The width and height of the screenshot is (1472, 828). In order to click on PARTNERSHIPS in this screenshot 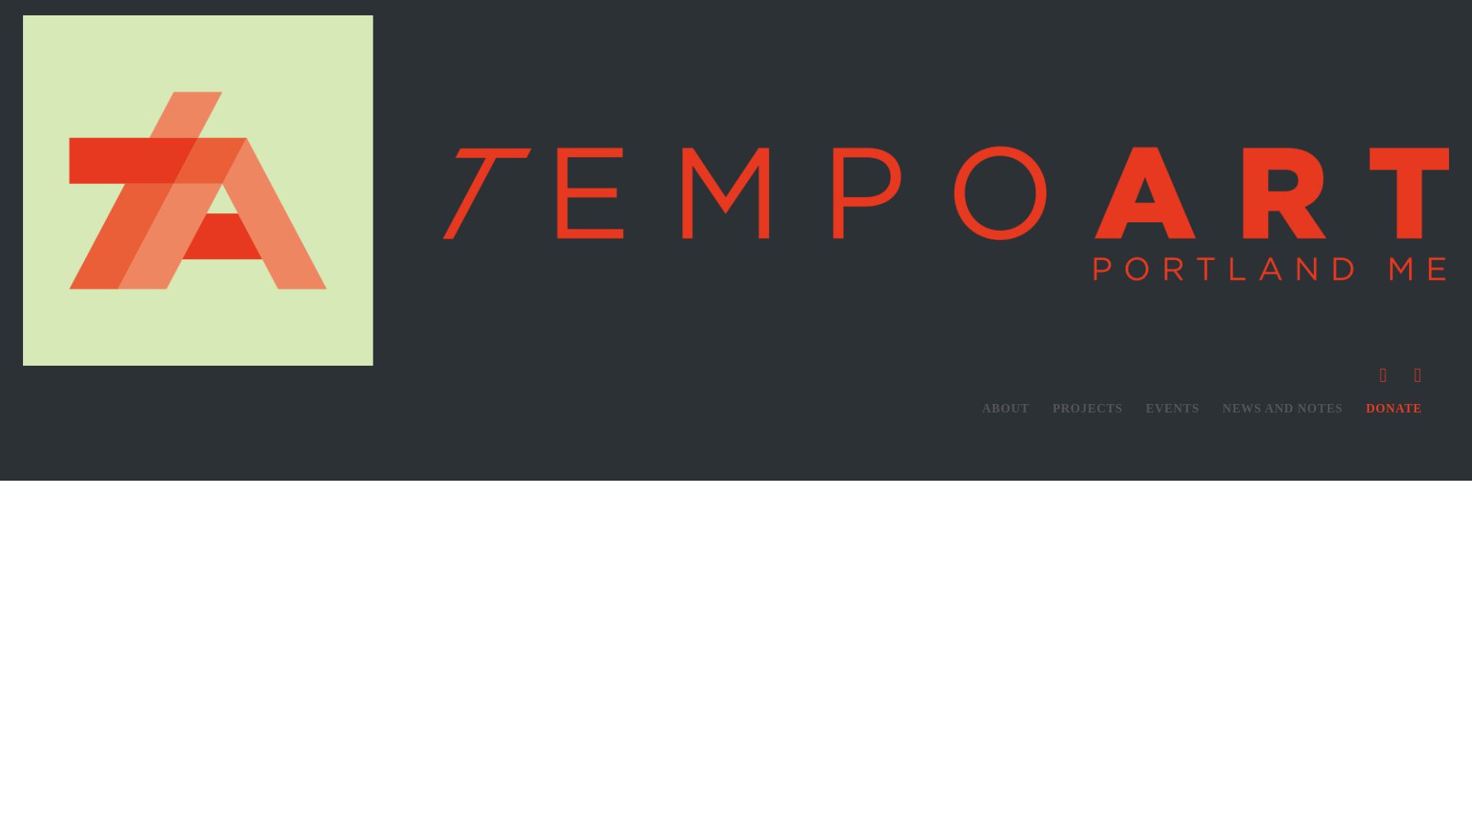, I will do `click(1005, 477)`.